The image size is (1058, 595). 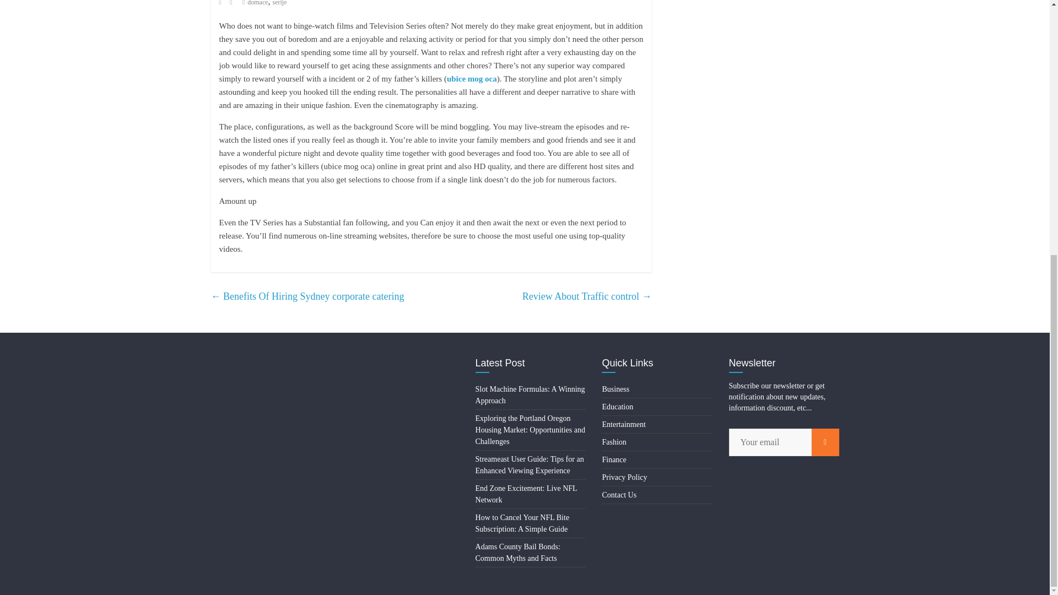 What do you see at coordinates (614, 459) in the screenshot?
I see `Finance` at bounding box center [614, 459].